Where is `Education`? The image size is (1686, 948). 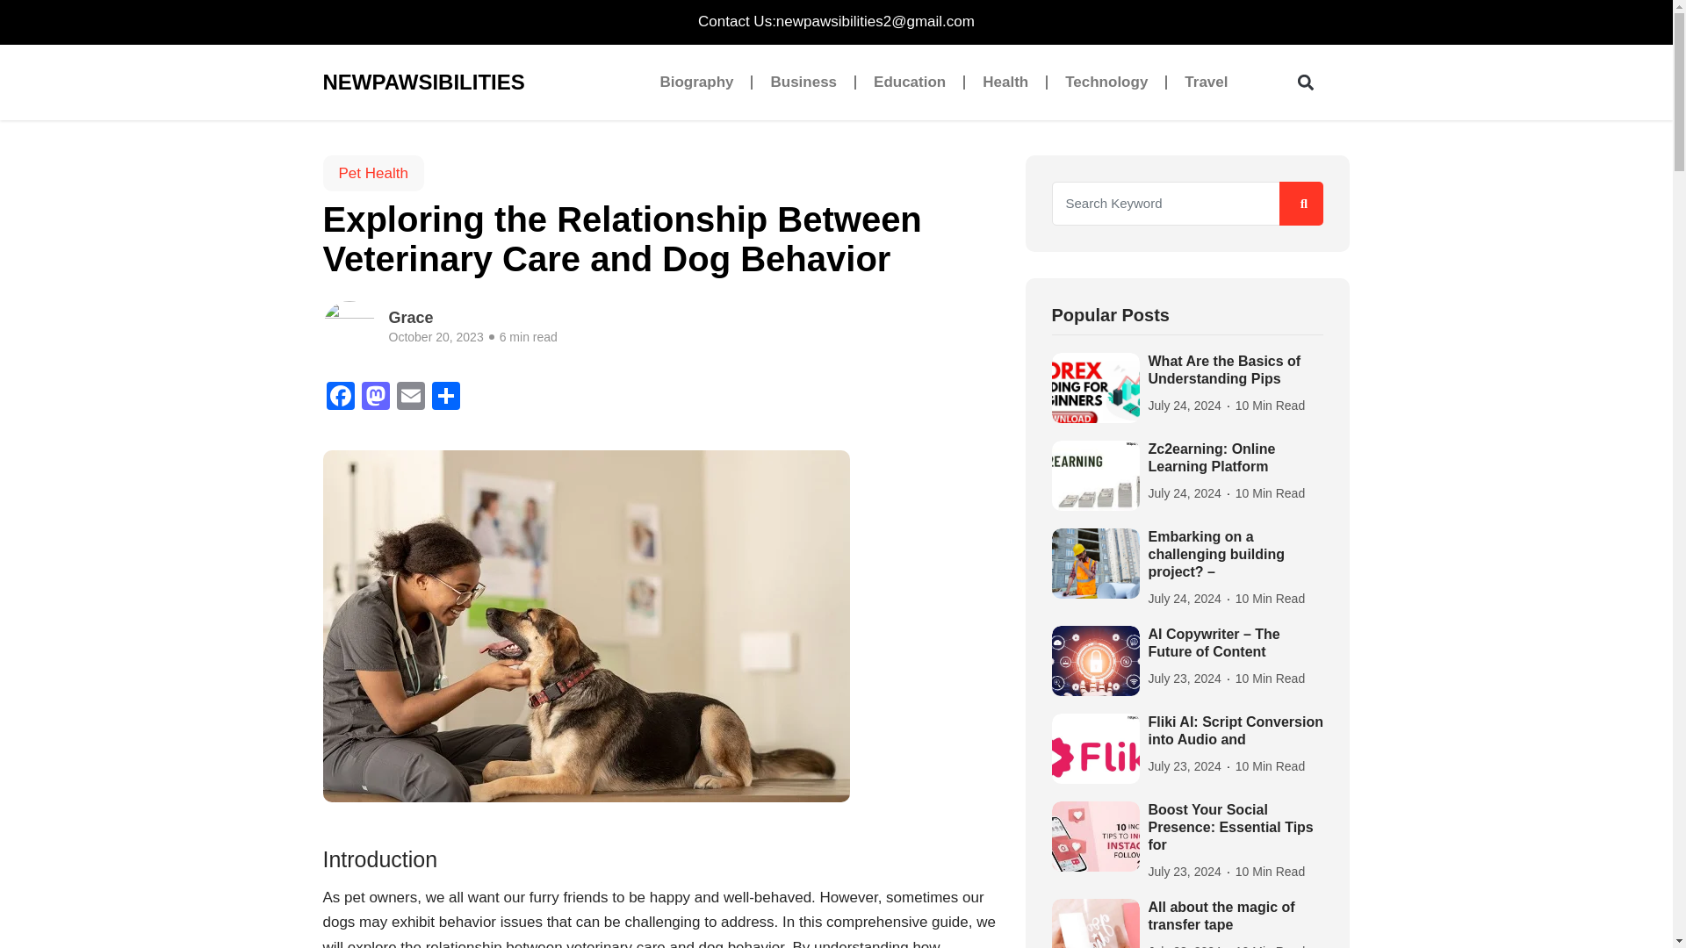 Education is located at coordinates (910, 83).